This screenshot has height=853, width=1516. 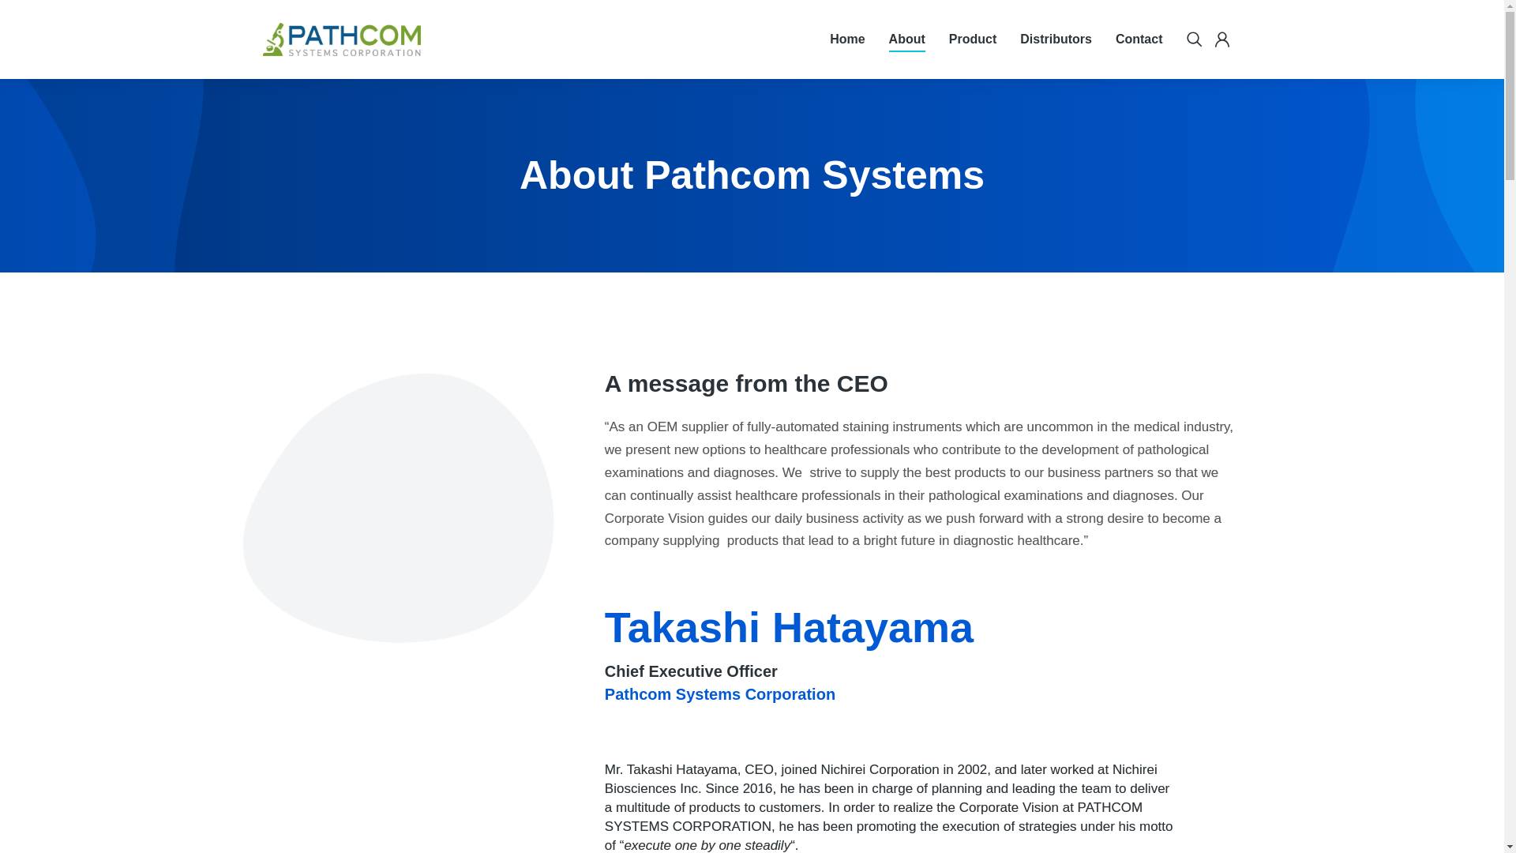 I want to click on Contact, so click(x=1139, y=39).